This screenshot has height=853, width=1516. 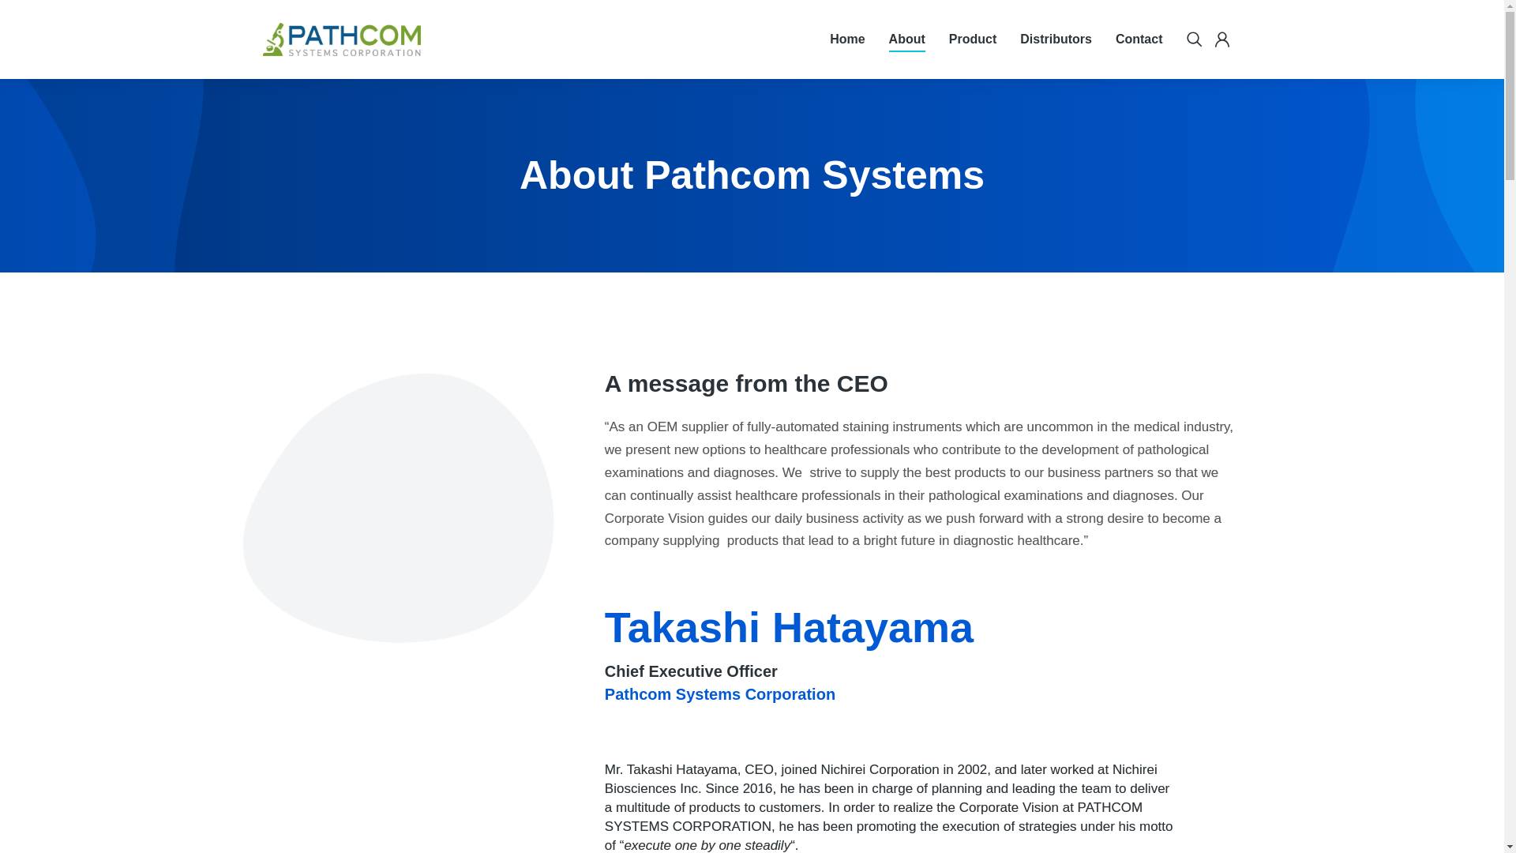 I want to click on Contact, so click(x=1139, y=39).